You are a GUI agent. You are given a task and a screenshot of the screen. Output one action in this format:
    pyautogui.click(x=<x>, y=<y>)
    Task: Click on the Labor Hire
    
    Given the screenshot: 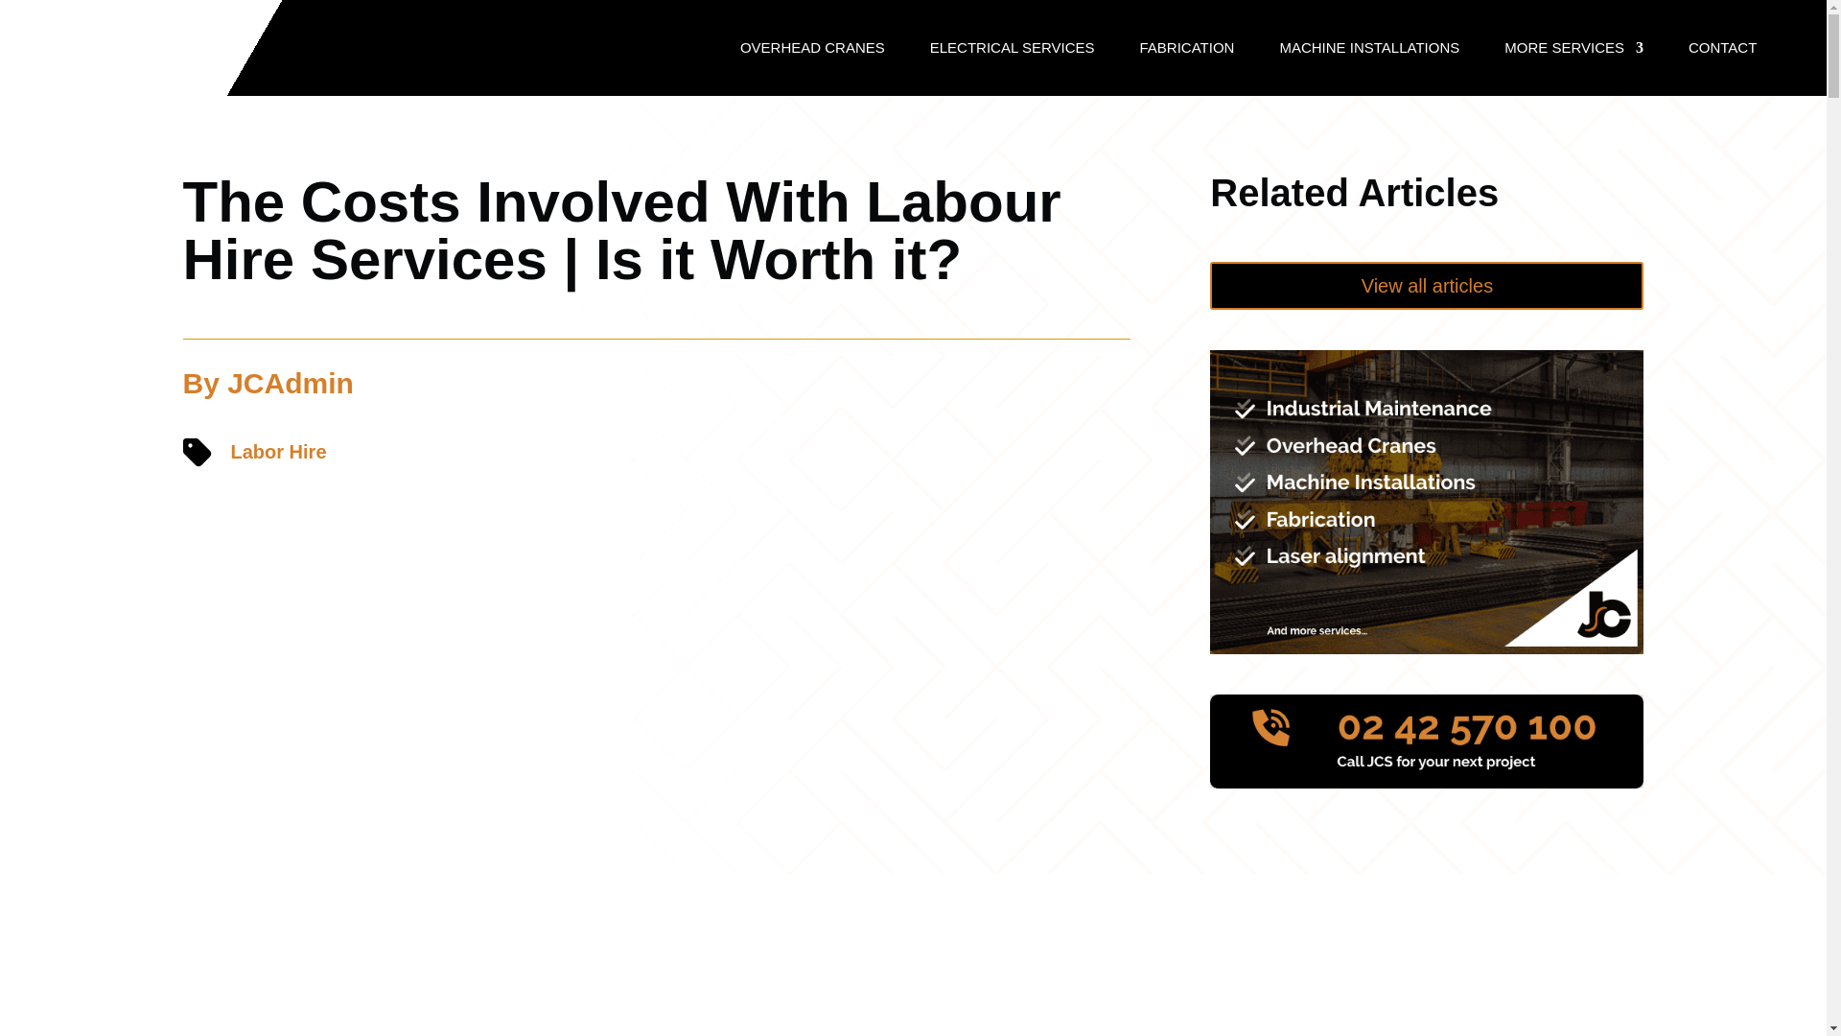 What is the action you would take?
    pyautogui.click(x=278, y=451)
    